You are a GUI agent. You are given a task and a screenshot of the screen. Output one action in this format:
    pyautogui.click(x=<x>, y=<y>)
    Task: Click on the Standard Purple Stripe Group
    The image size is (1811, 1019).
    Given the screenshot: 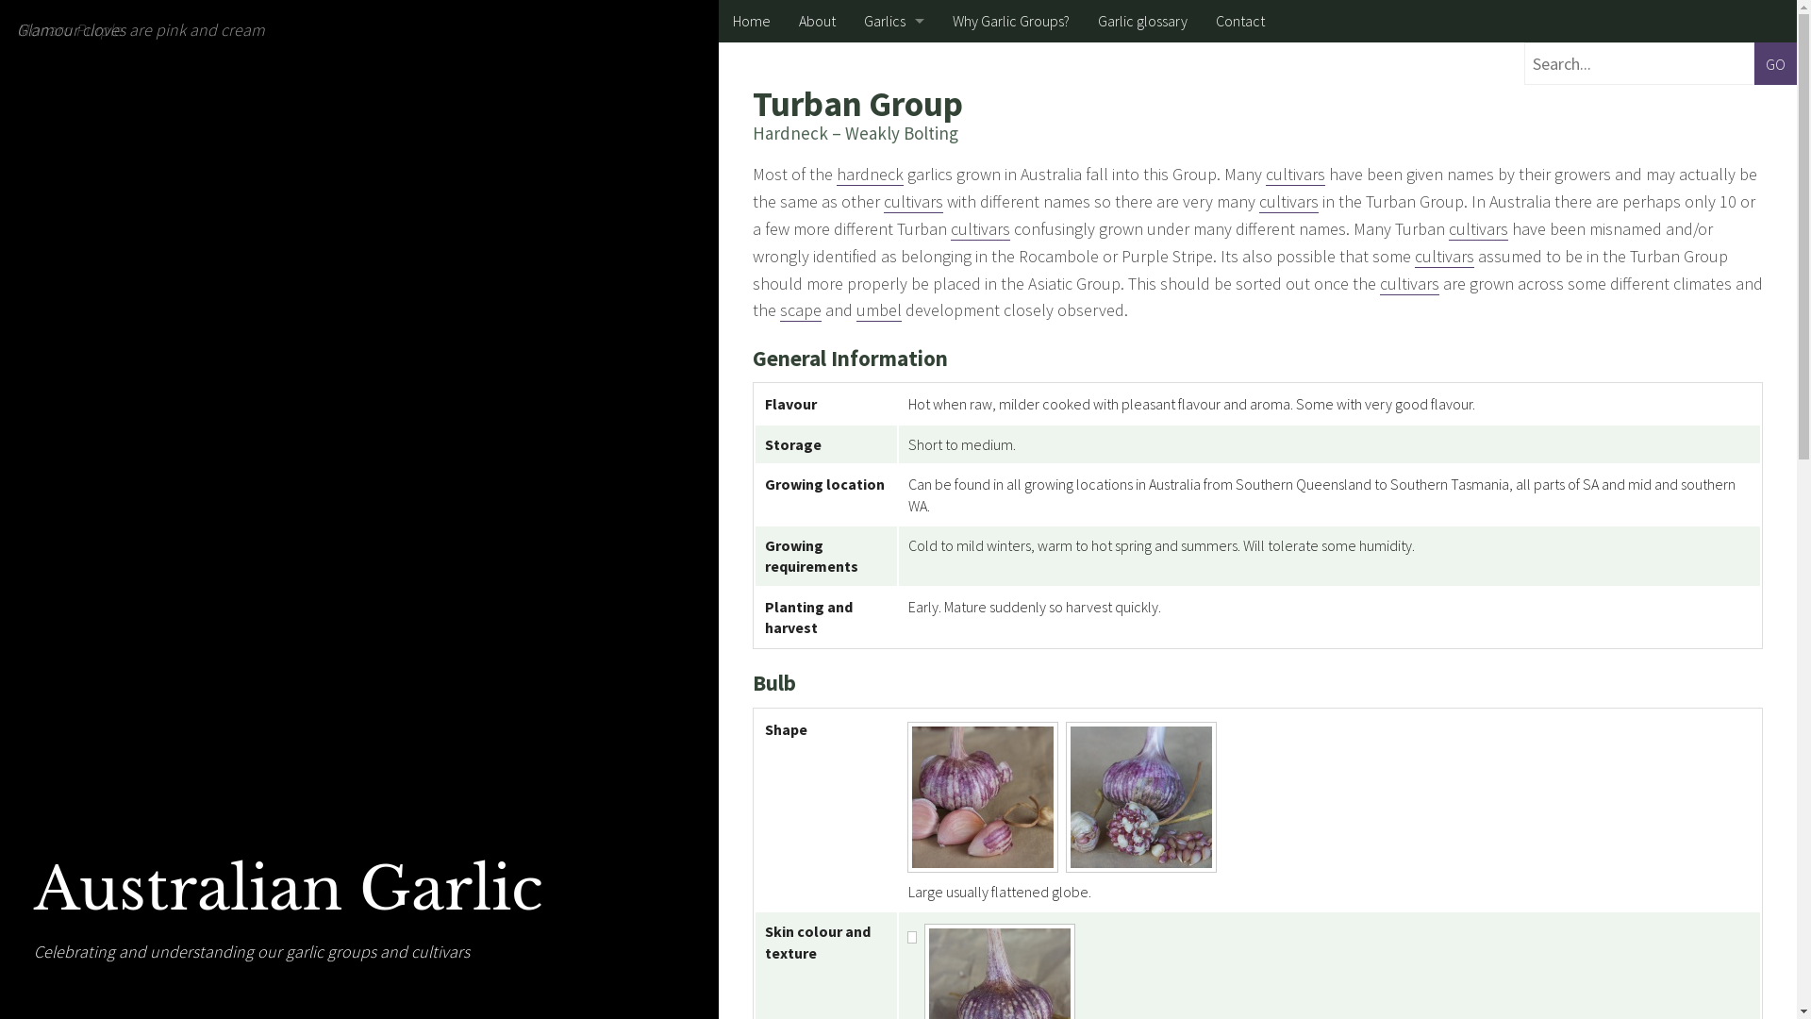 What is the action you would take?
    pyautogui.click(x=894, y=530)
    